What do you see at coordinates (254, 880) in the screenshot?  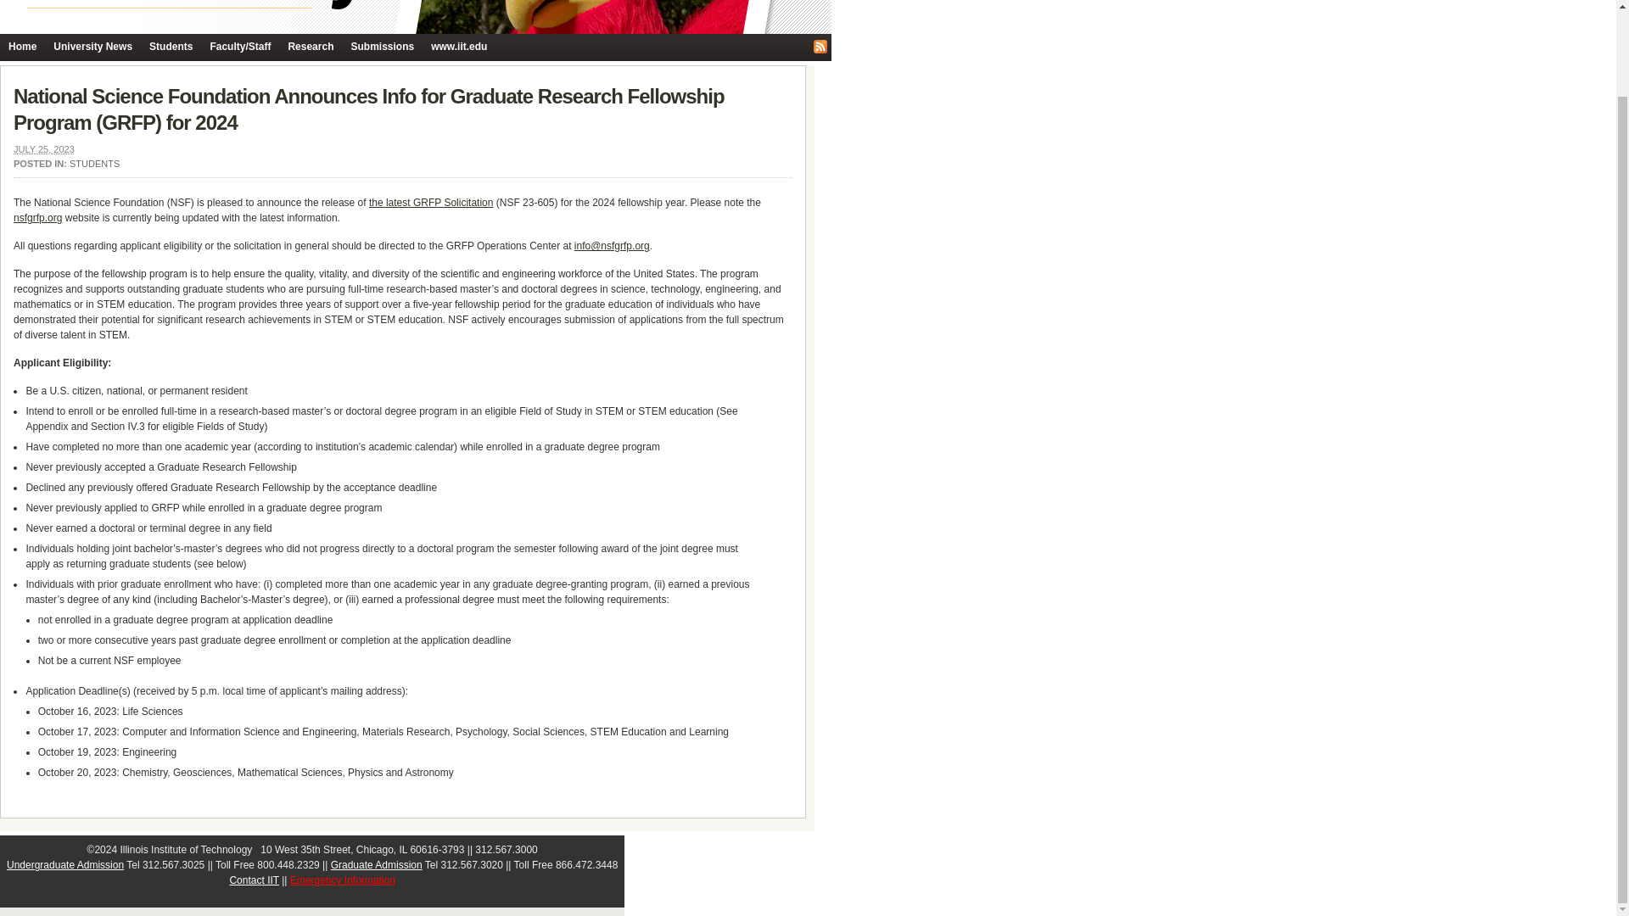 I see `Contact IIT` at bounding box center [254, 880].